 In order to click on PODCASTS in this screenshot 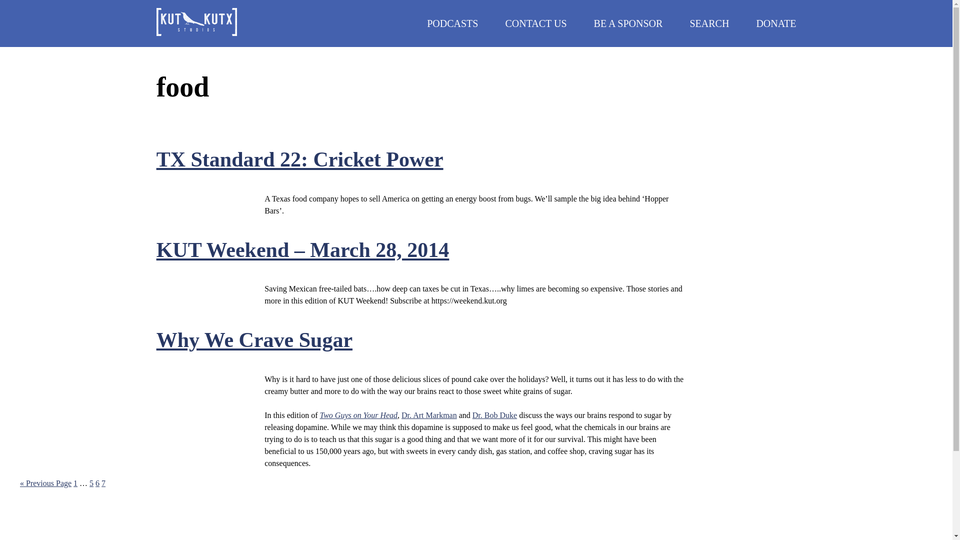, I will do `click(358, 415)`.